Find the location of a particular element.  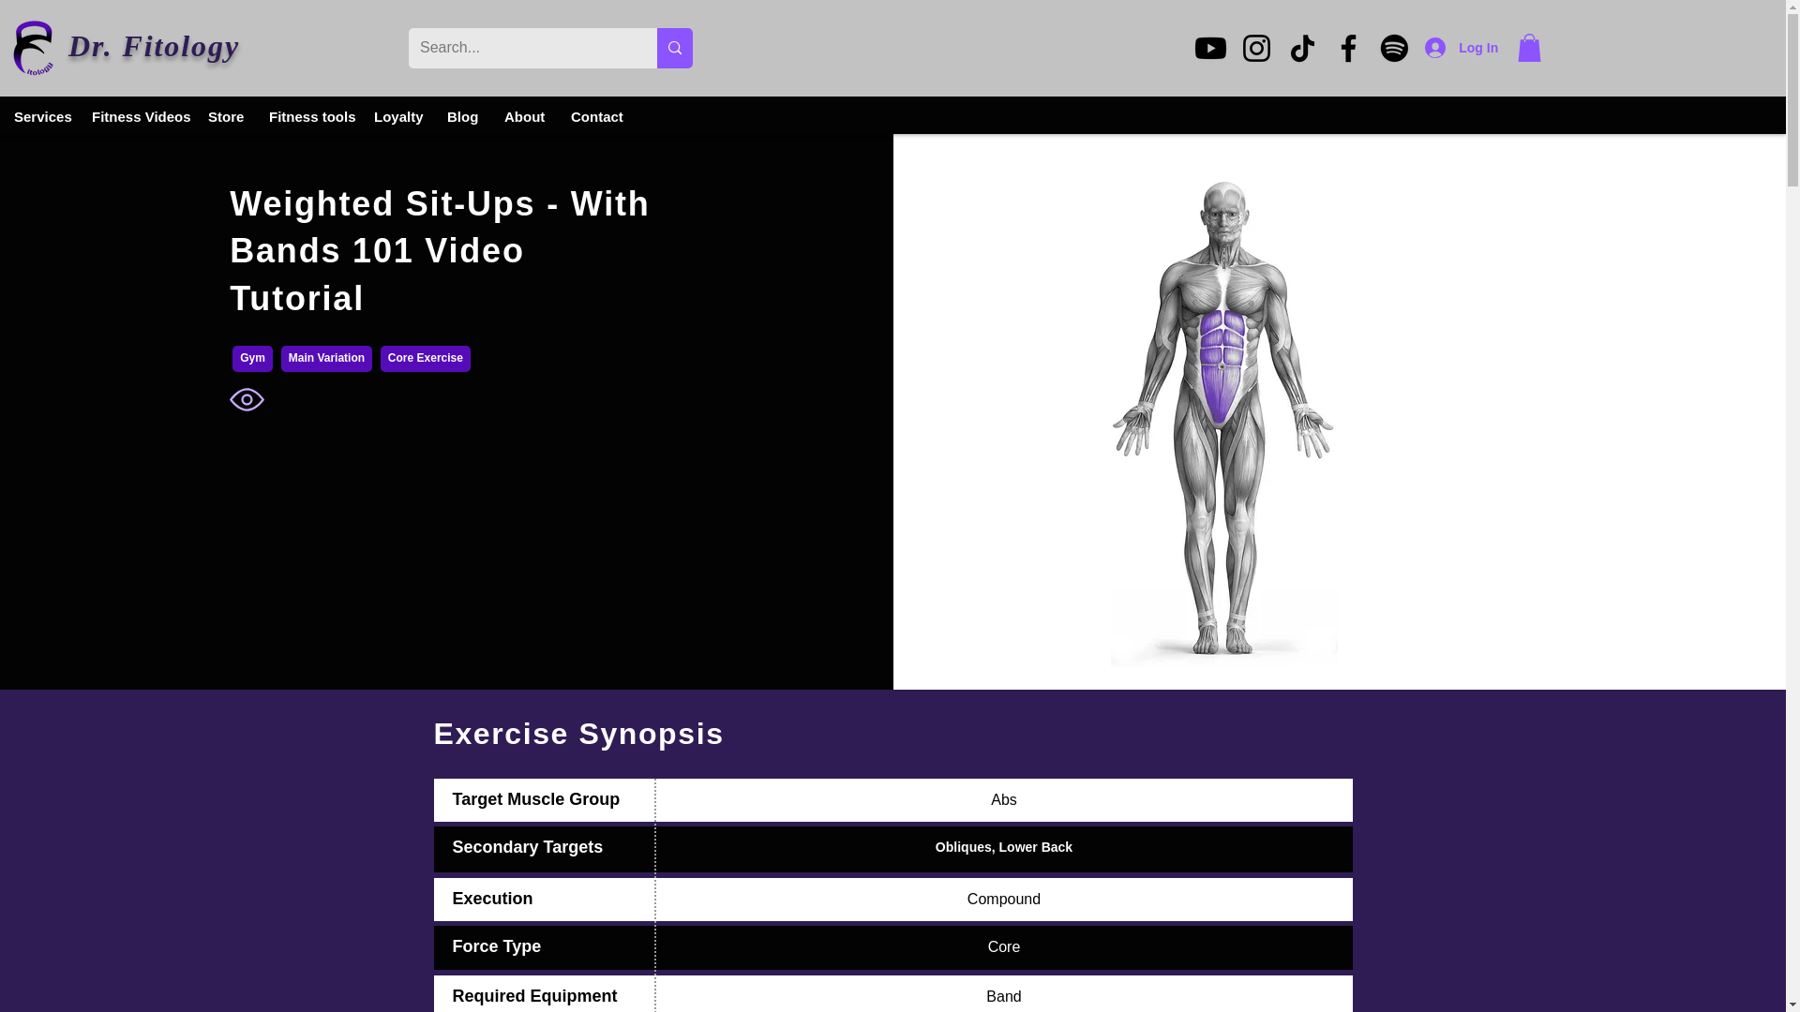

Dr. Fitology is located at coordinates (34, 49).